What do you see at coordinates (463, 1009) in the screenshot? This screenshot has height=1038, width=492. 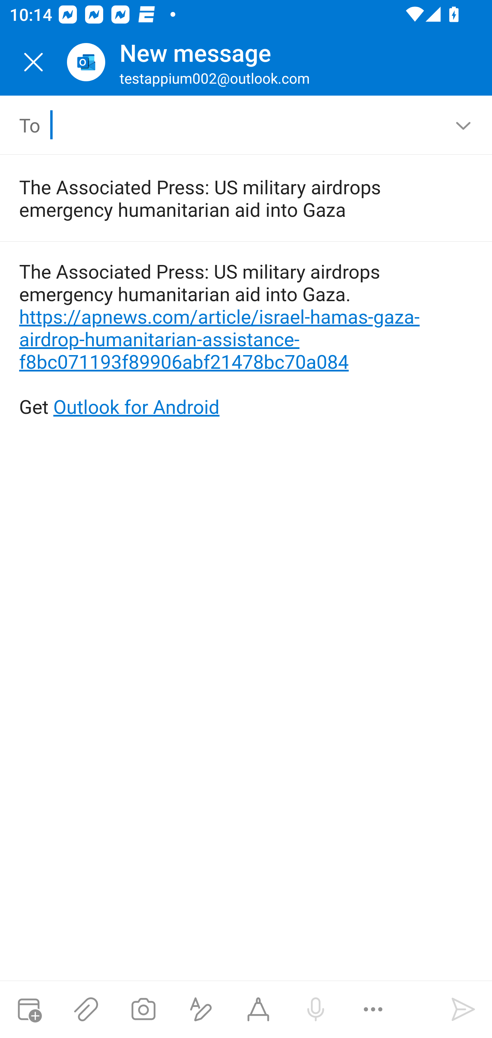 I see `Send` at bounding box center [463, 1009].